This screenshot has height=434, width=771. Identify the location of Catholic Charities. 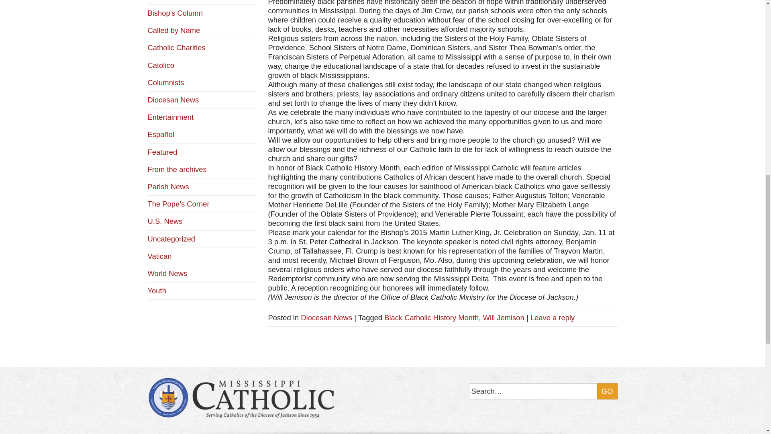
(177, 47).